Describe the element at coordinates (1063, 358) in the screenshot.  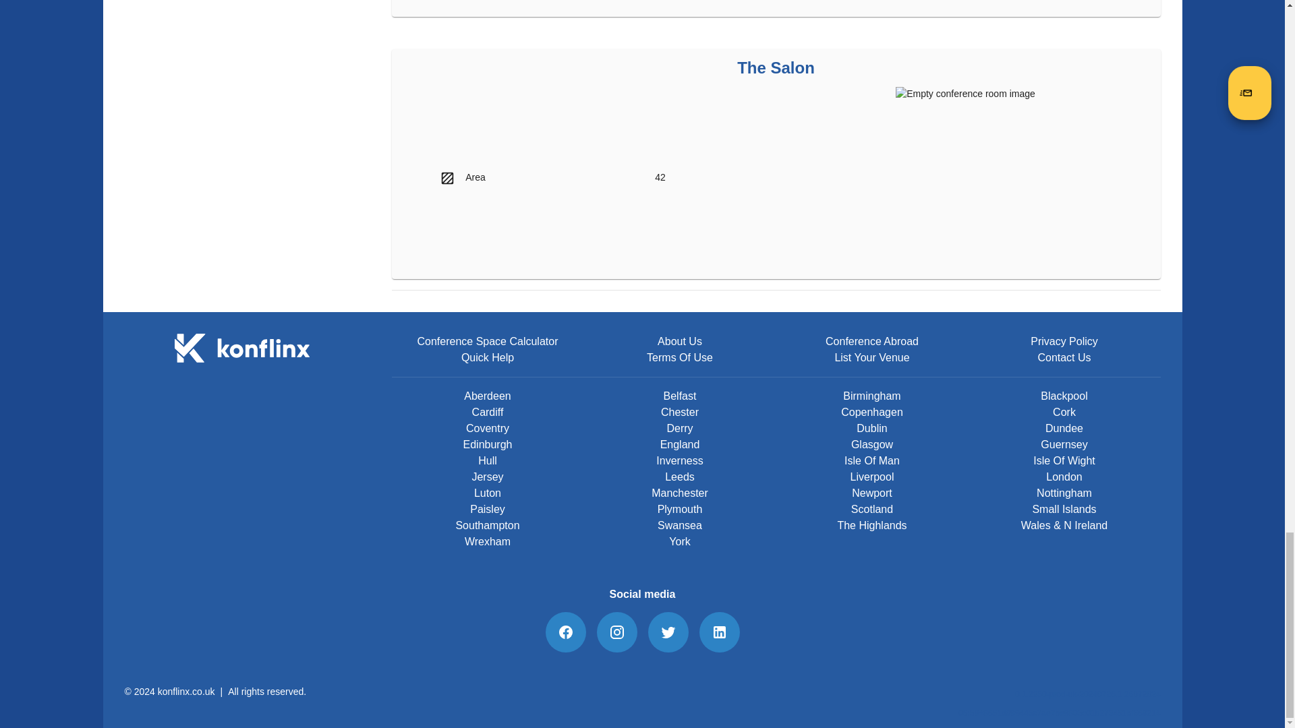
I see `Contact Us` at that location.